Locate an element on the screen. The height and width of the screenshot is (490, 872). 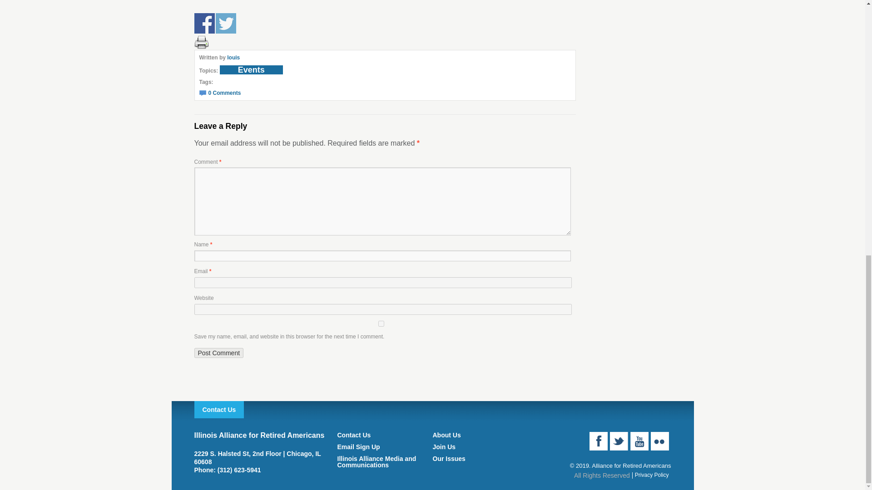
Events is located at coordinates (251, 70).